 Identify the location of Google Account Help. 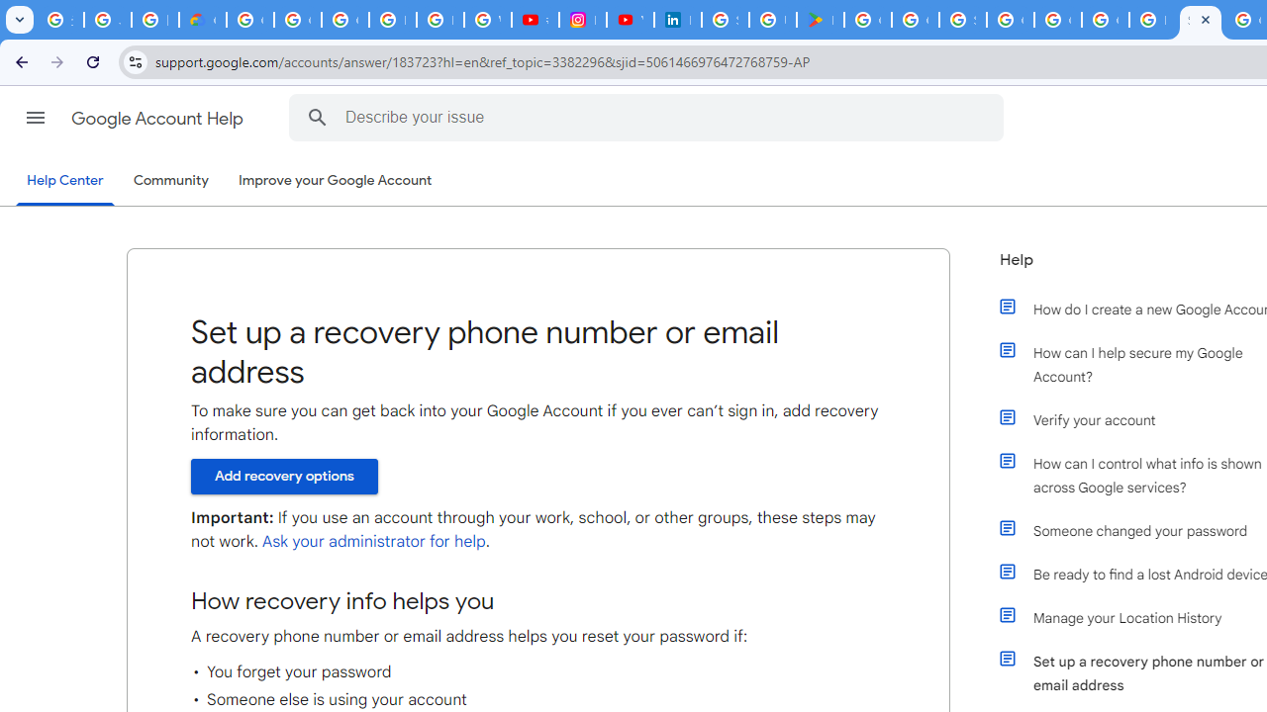
(158, 119).